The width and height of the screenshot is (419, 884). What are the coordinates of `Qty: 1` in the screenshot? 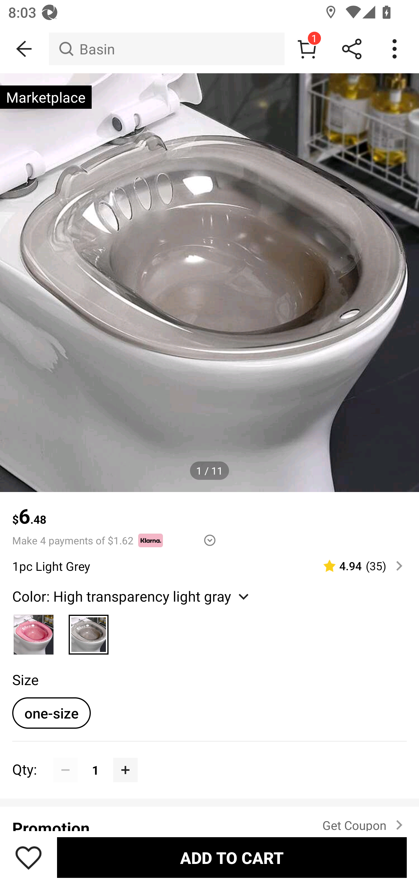 It's located at (210, 758).